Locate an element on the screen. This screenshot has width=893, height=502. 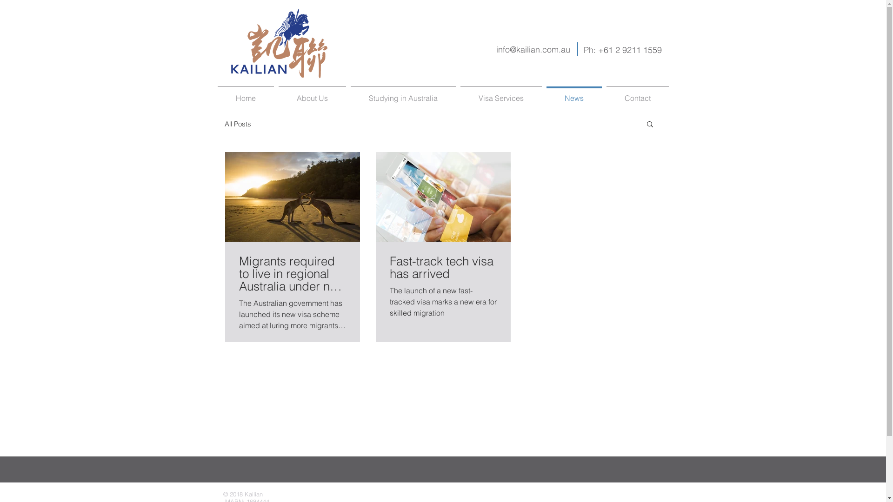
News is located at coordinates (574, 94).